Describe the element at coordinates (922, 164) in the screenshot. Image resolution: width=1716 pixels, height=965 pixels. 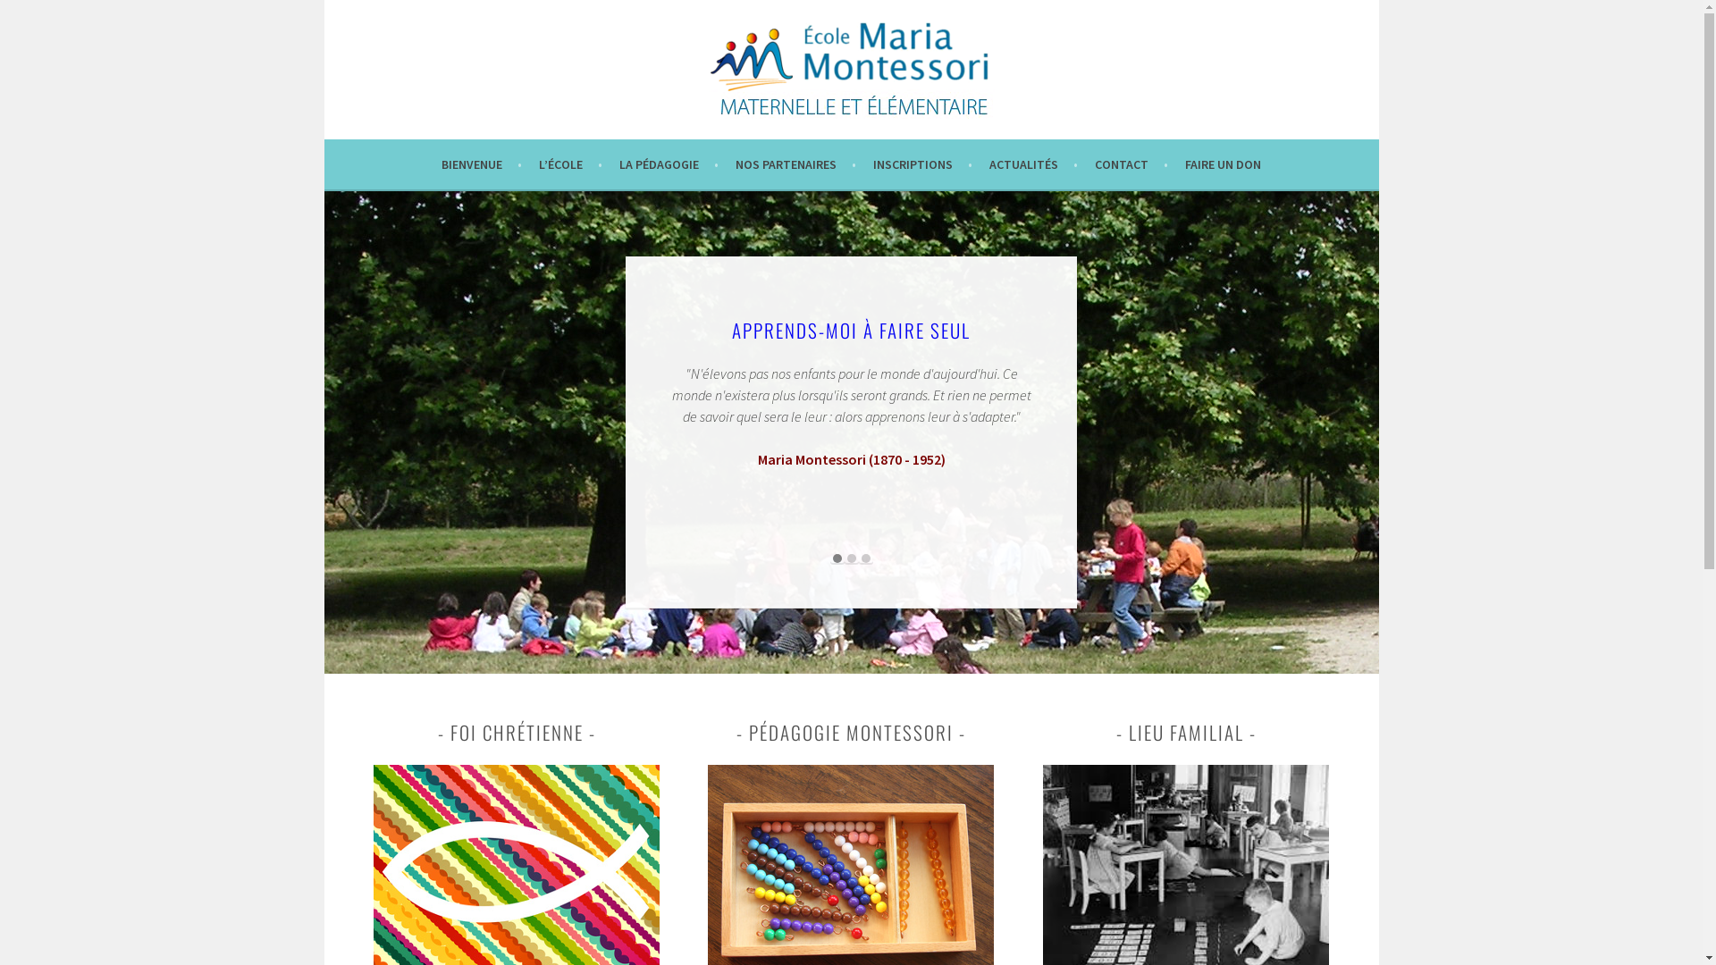
I see `INSCRIPTIONS` at that location.